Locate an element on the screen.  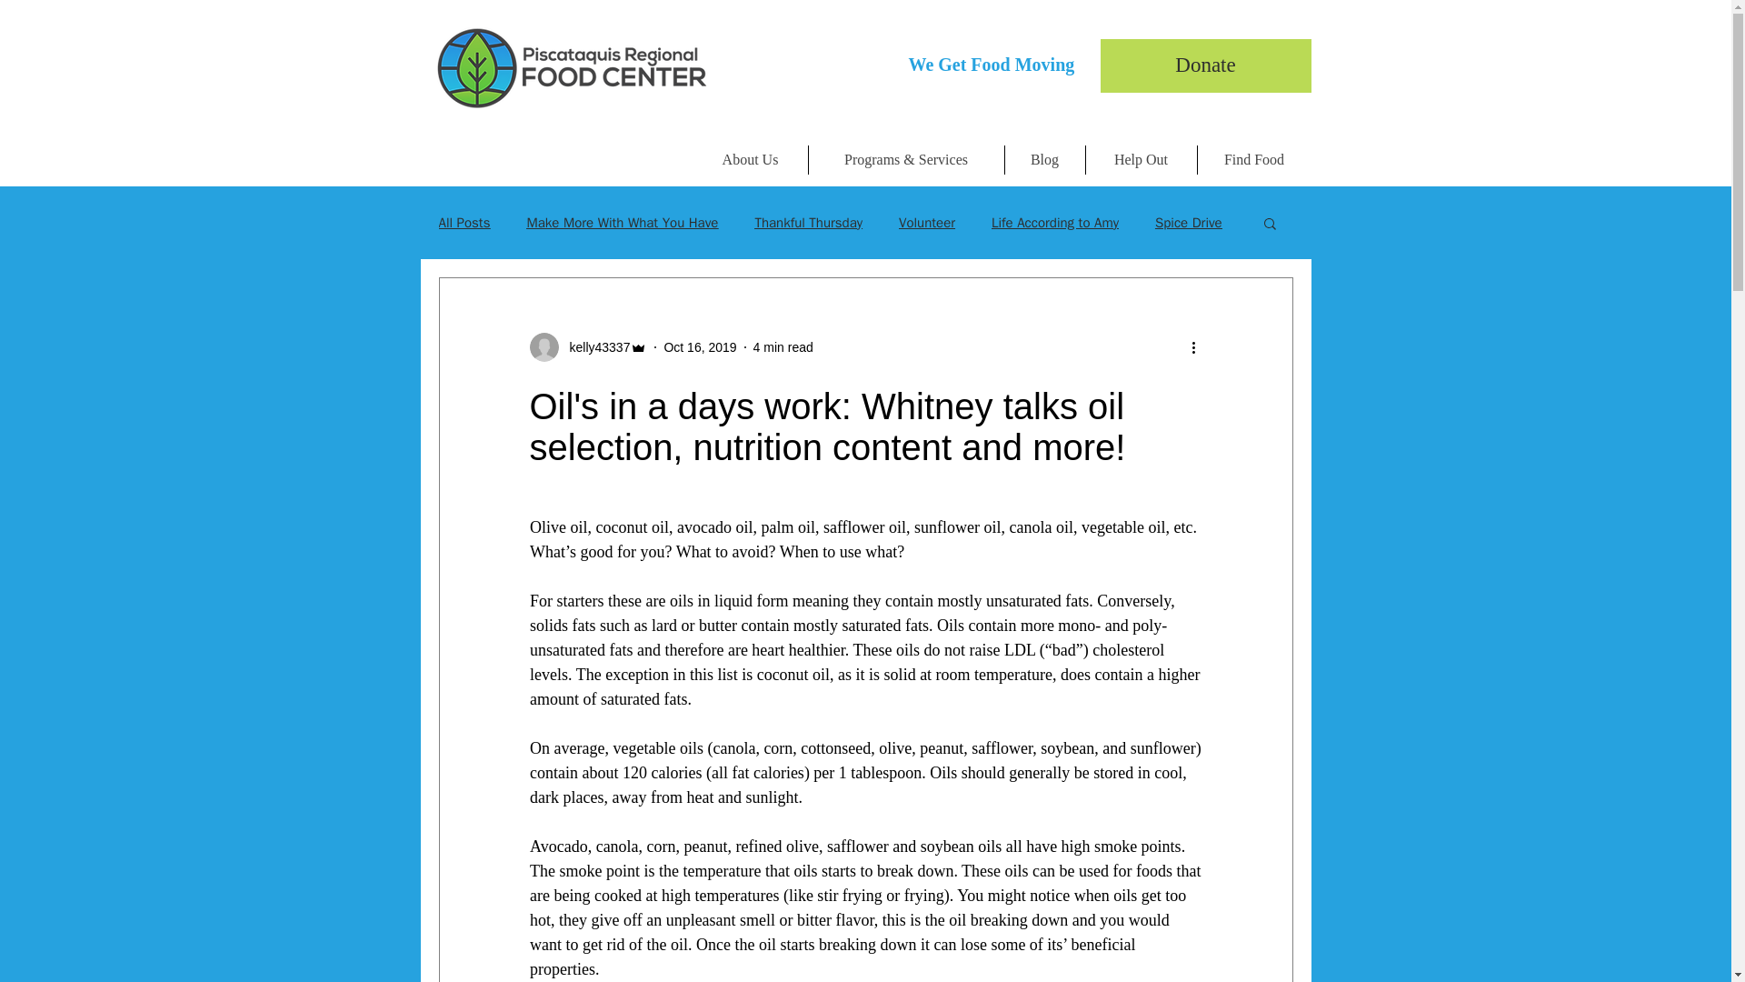
Spice Drive is located at coordinates (1189, 223).